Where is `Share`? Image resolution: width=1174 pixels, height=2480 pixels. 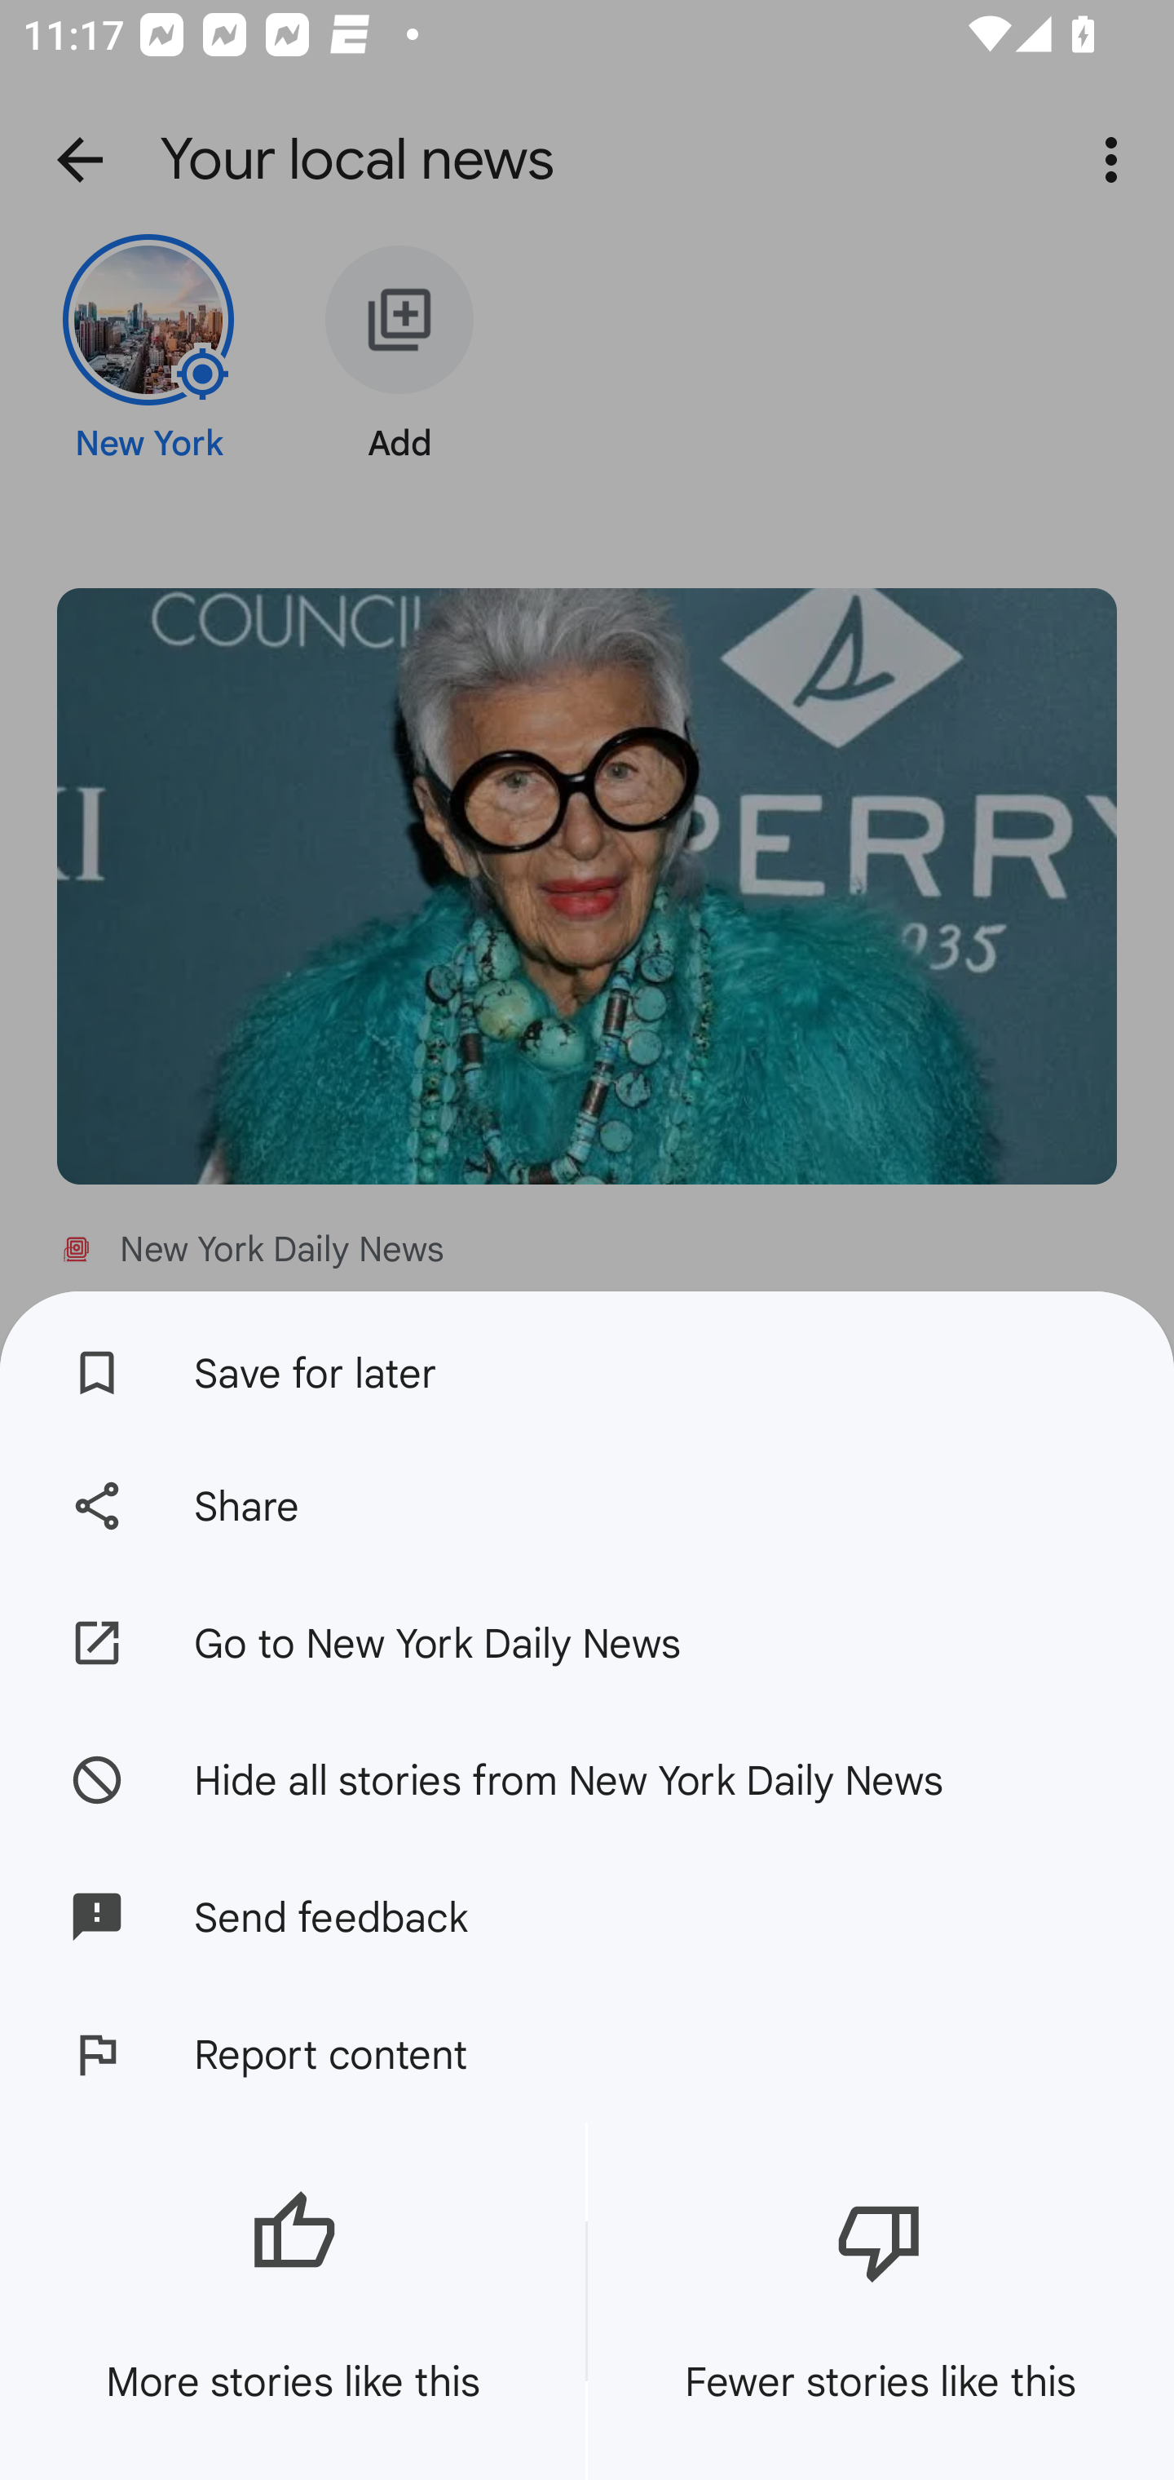 Share is located at coordinates (587, 1506).